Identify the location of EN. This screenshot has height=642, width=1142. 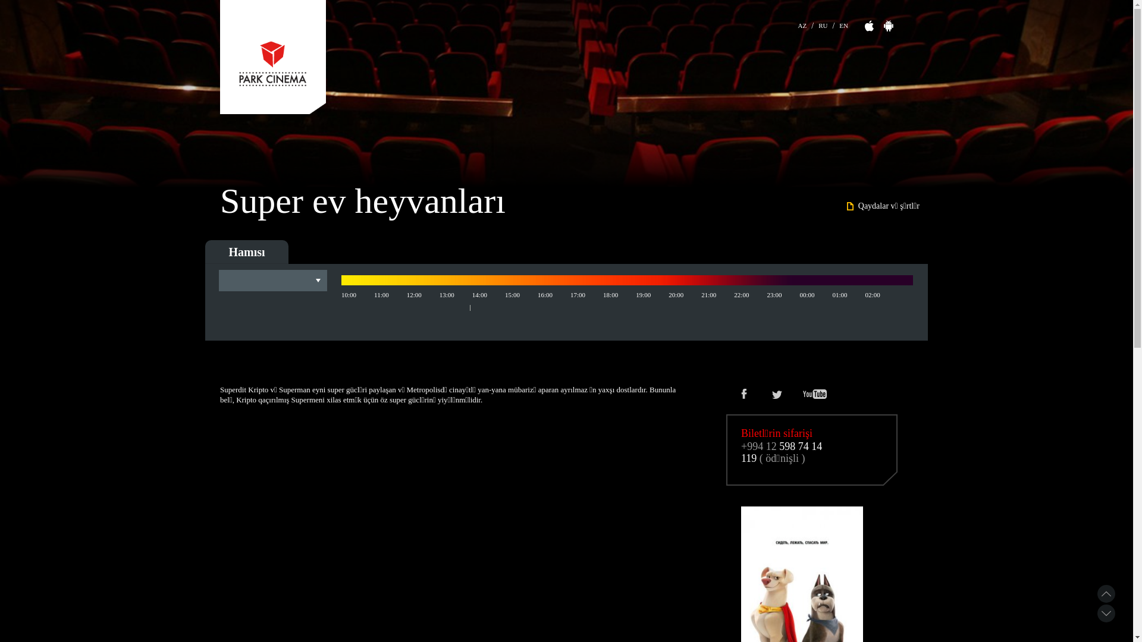
(843, 24).